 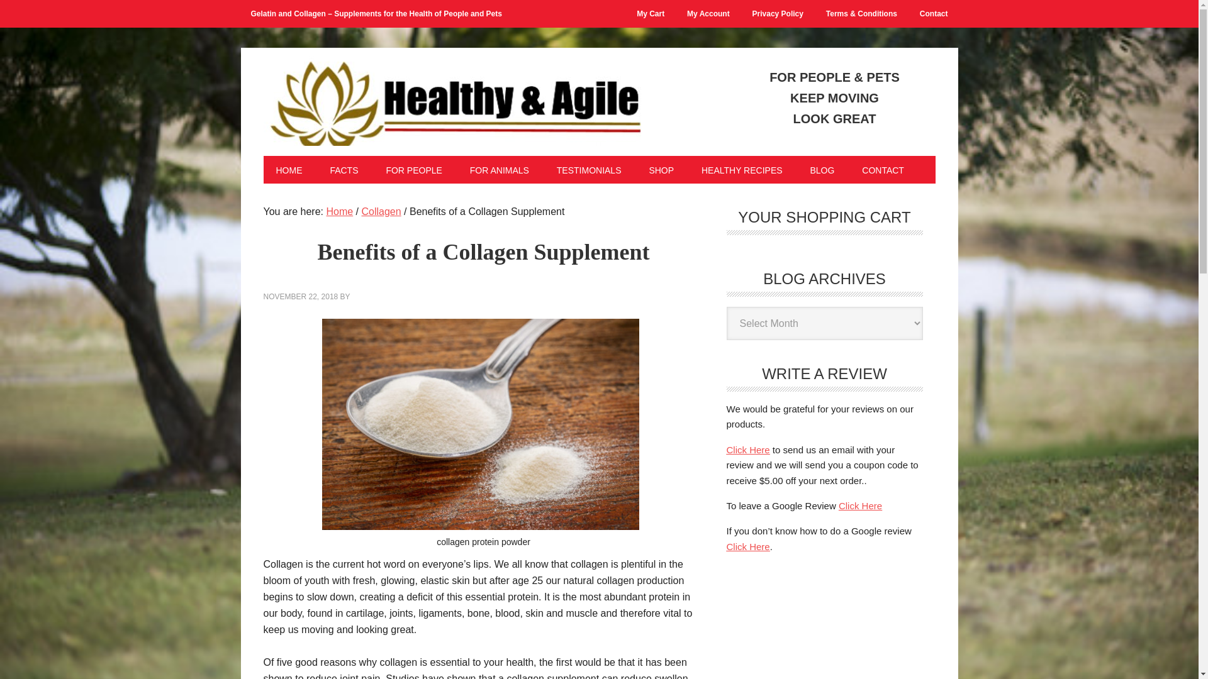 What do you see at coordinates (883, 170) in the screenshot?
I see `CONTACT` at bounding box center [883, 170].